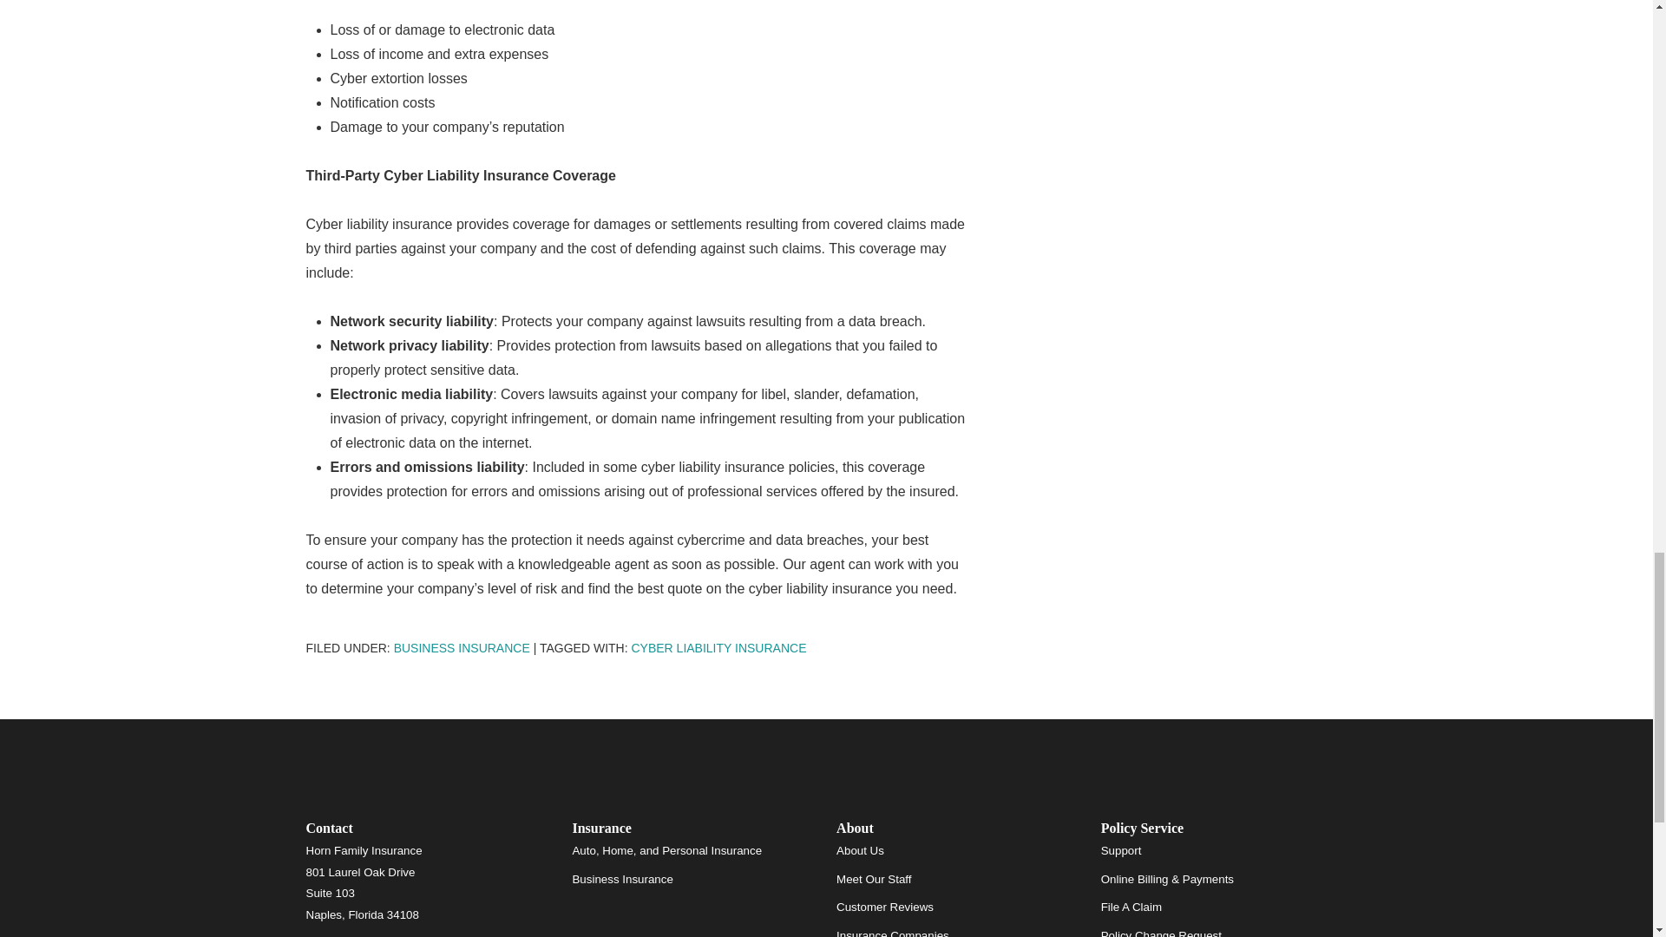 The image size is (1666, 937). I want to click on Cyber Liability Insurance, so click(718, 647).